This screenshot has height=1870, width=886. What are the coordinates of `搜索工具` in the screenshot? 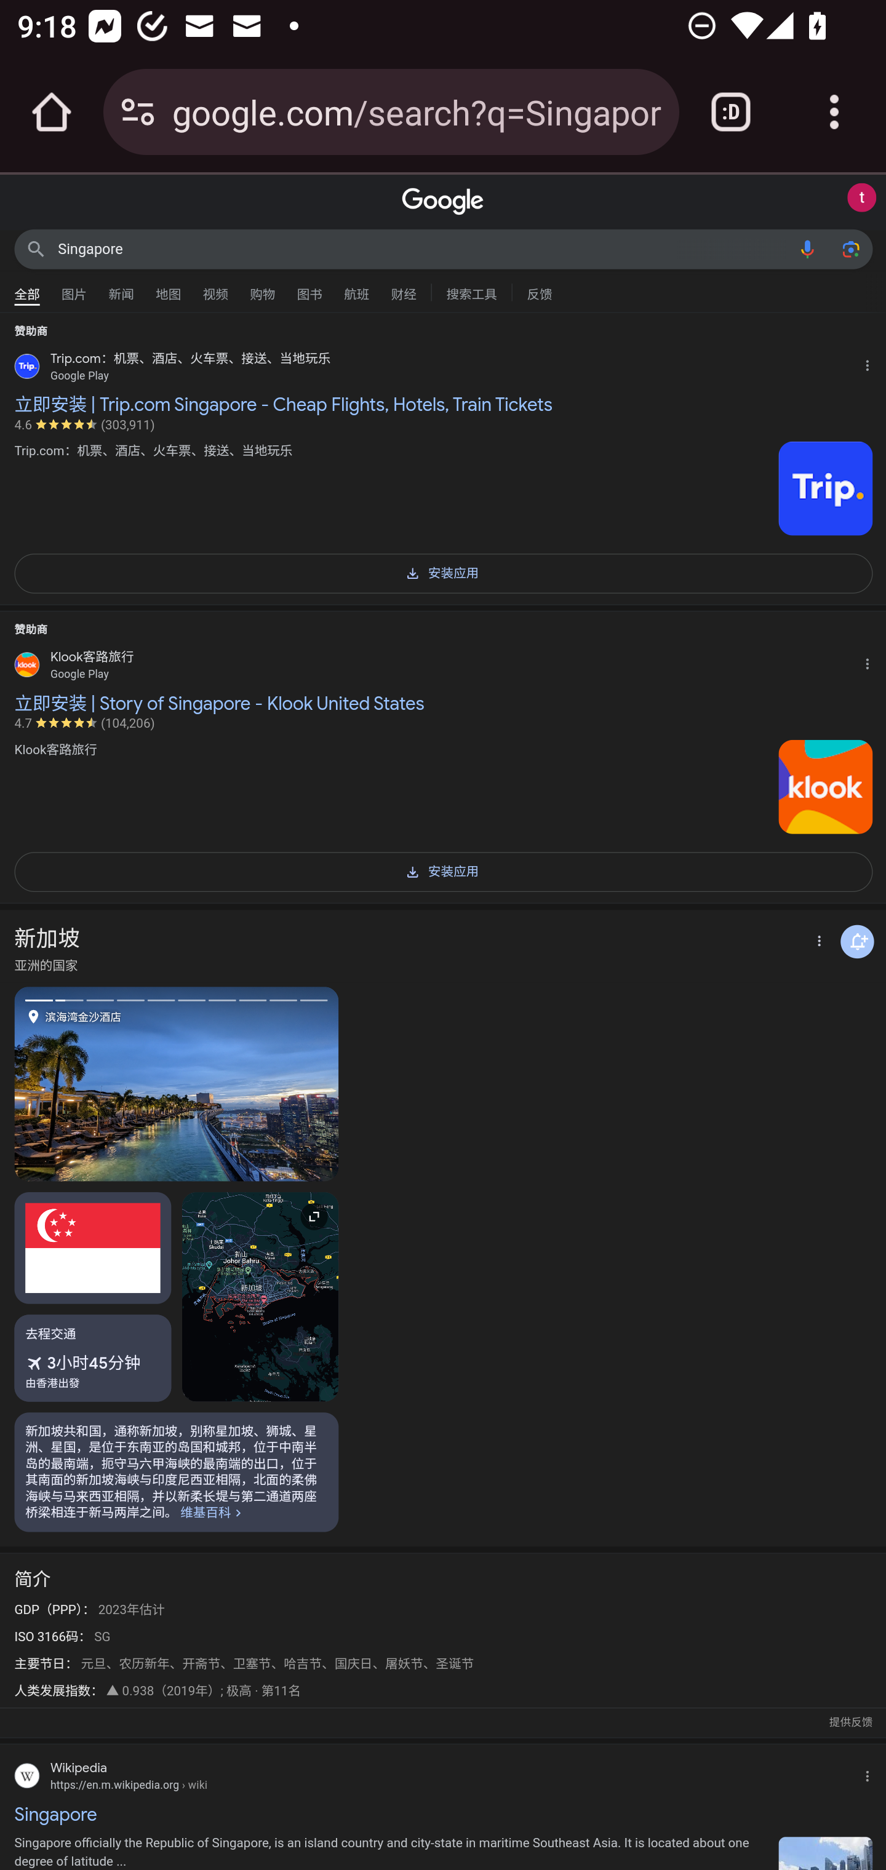 It's located at (471, 292).